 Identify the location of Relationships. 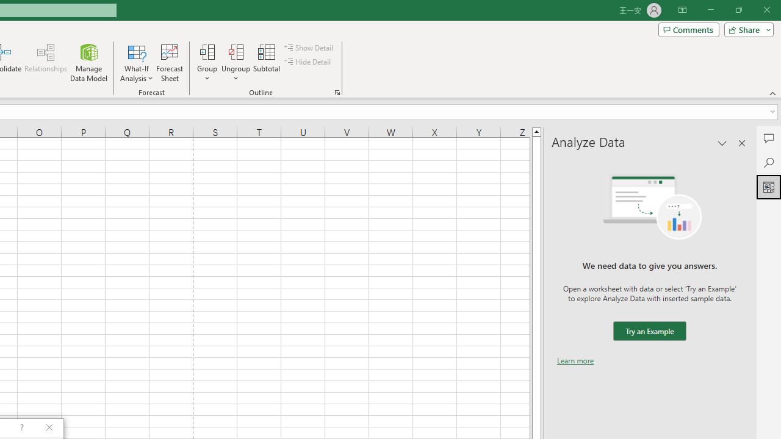
(46, 62).